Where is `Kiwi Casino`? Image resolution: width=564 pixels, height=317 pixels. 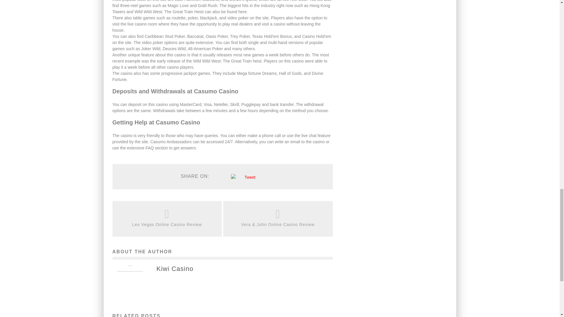
Kiwi Casino is located at coordinates (174, 269).